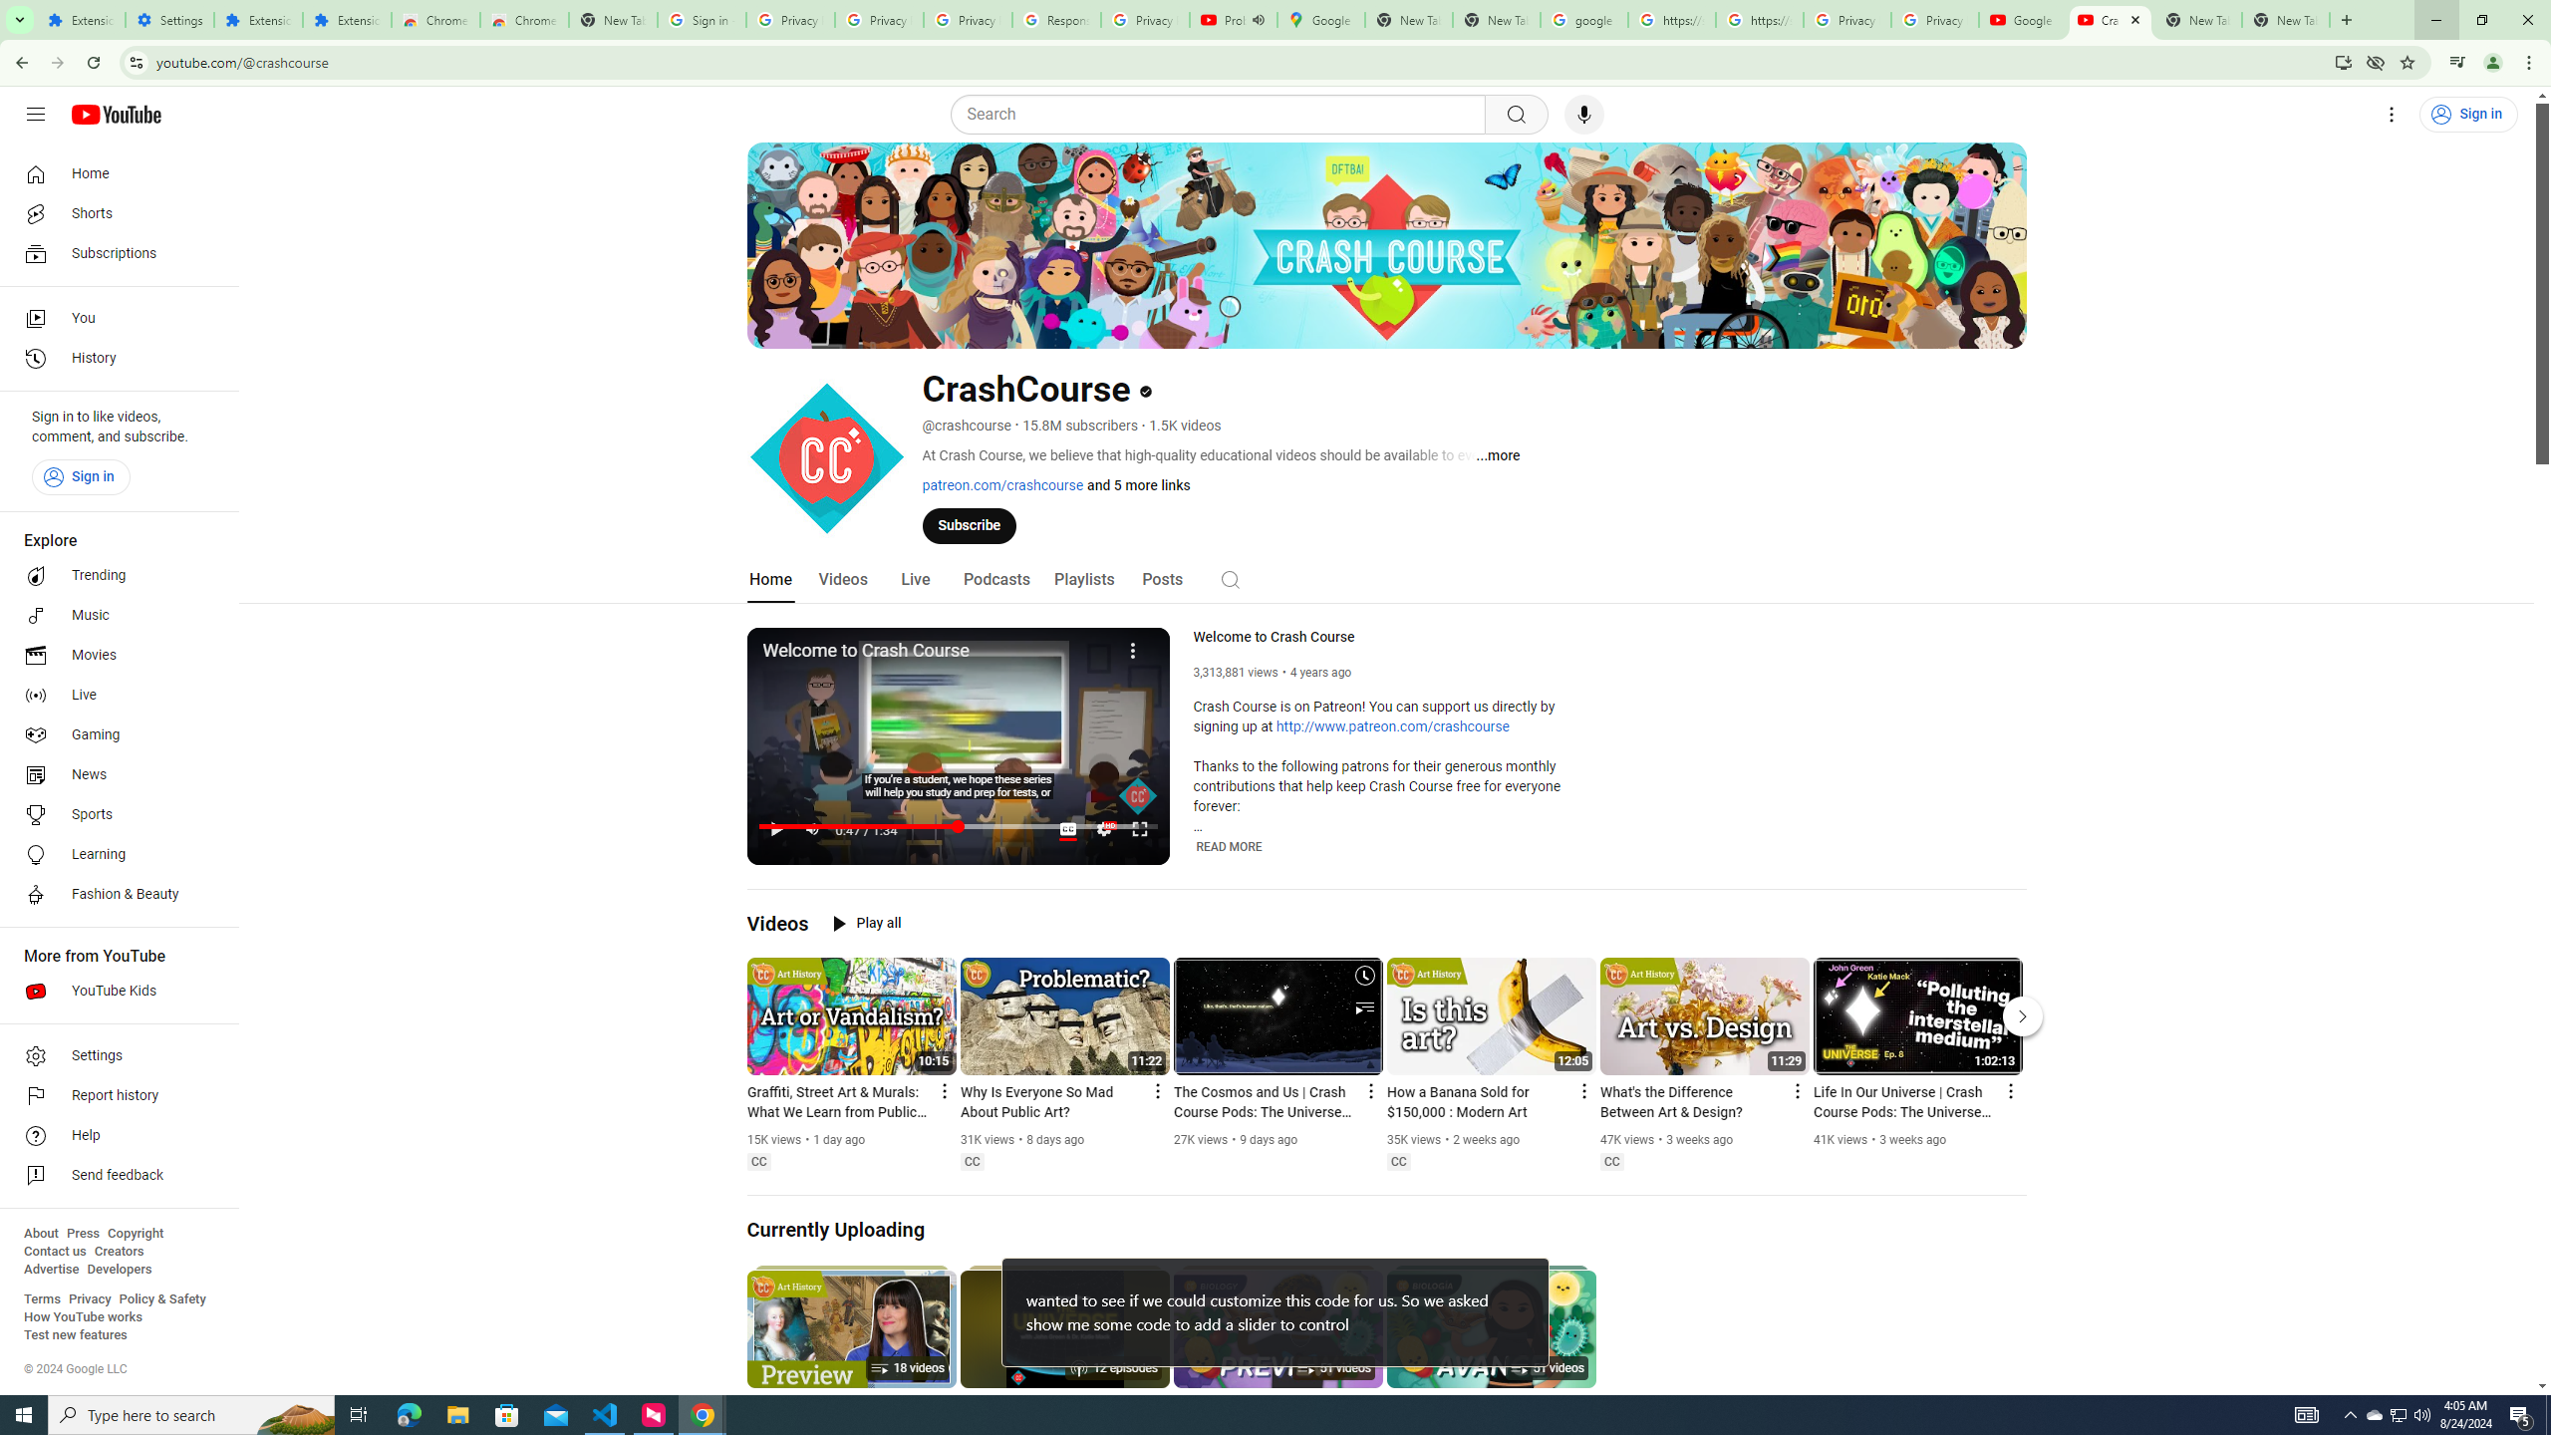 This screenshot has width=2551, height=1435. Describe the element at coordinates (57, 63) in the screenshot. I see `Forward` at that location.